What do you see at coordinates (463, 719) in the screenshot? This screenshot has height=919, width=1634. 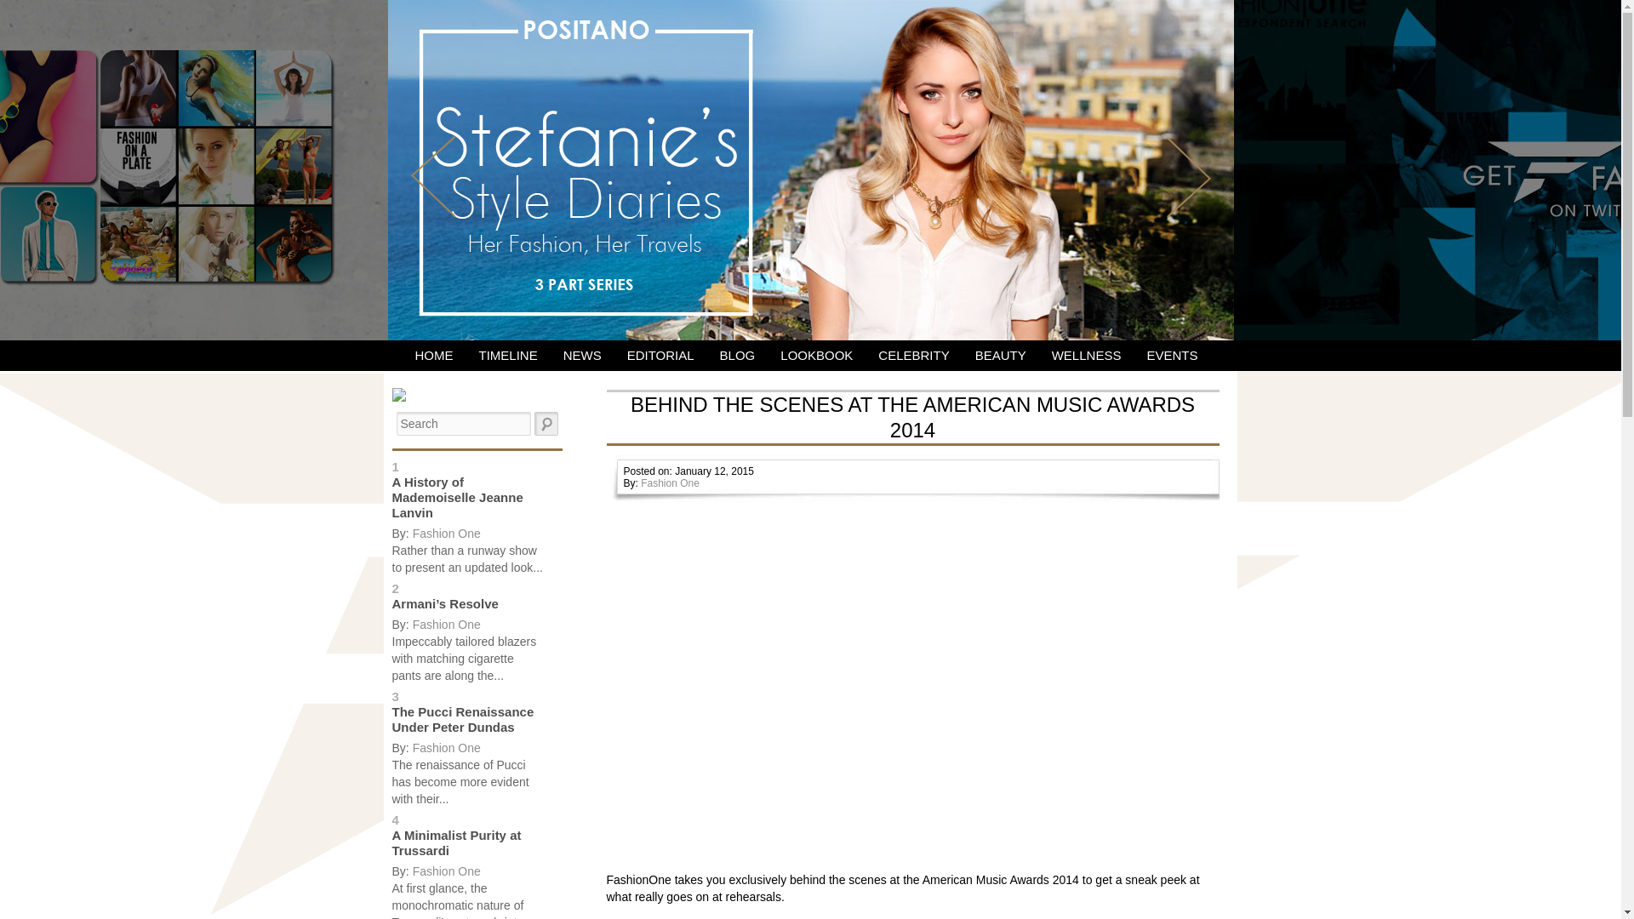 I see `The Pucci Renaissance Under Peter Dundas` at bounding box center [463, 719].